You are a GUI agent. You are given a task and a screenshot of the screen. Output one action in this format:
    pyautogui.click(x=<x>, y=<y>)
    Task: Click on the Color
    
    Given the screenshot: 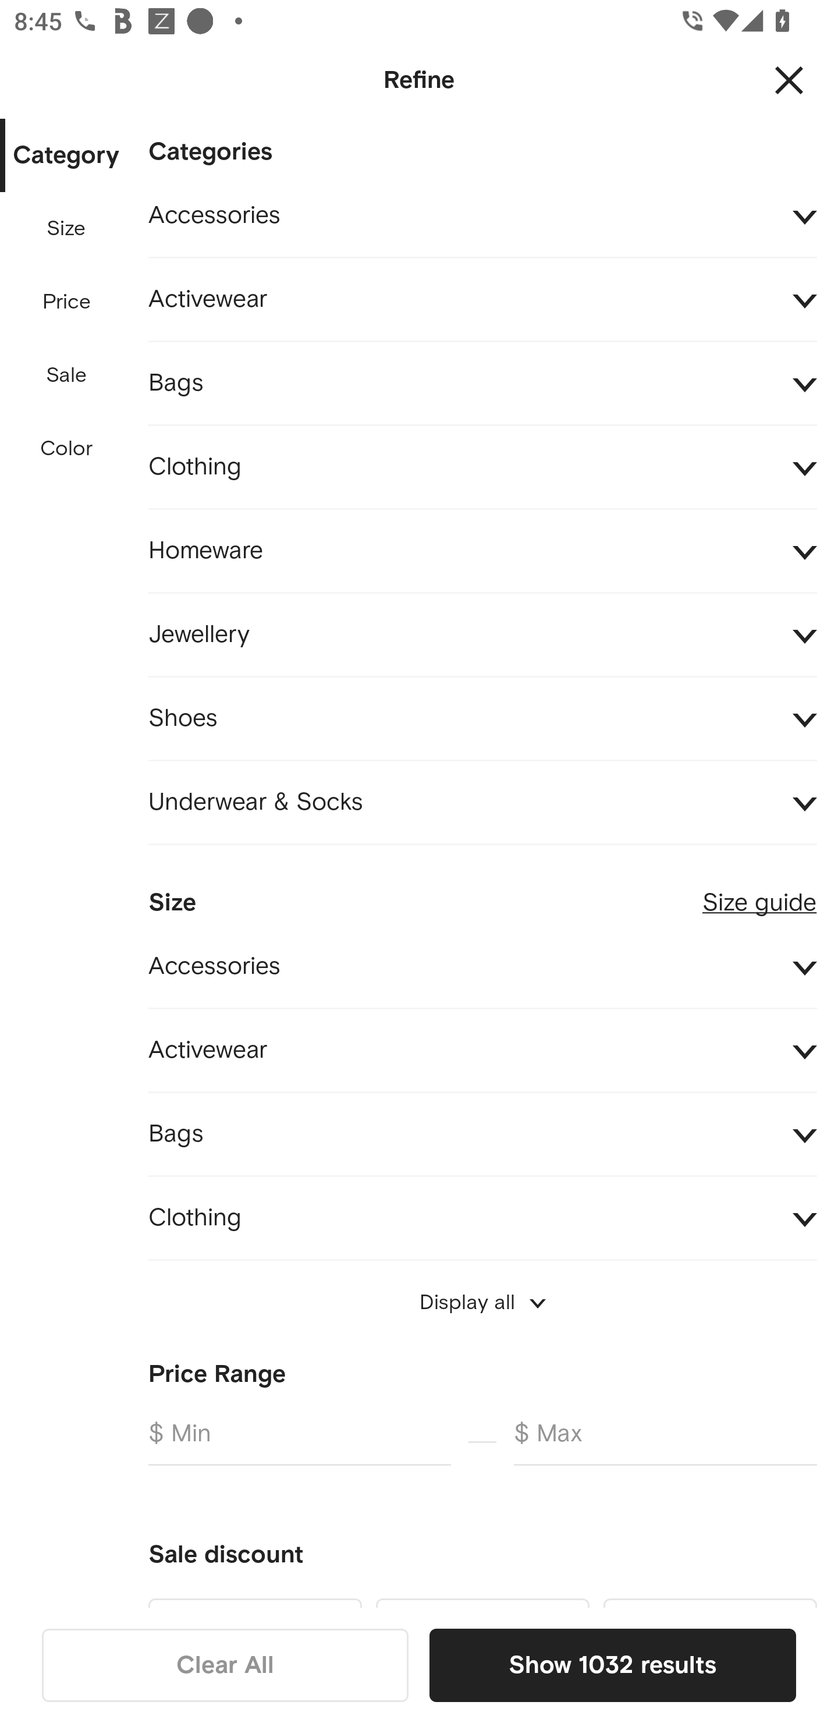 What is the action you would take?
    pyautogui.click(x=67, y=448)
    